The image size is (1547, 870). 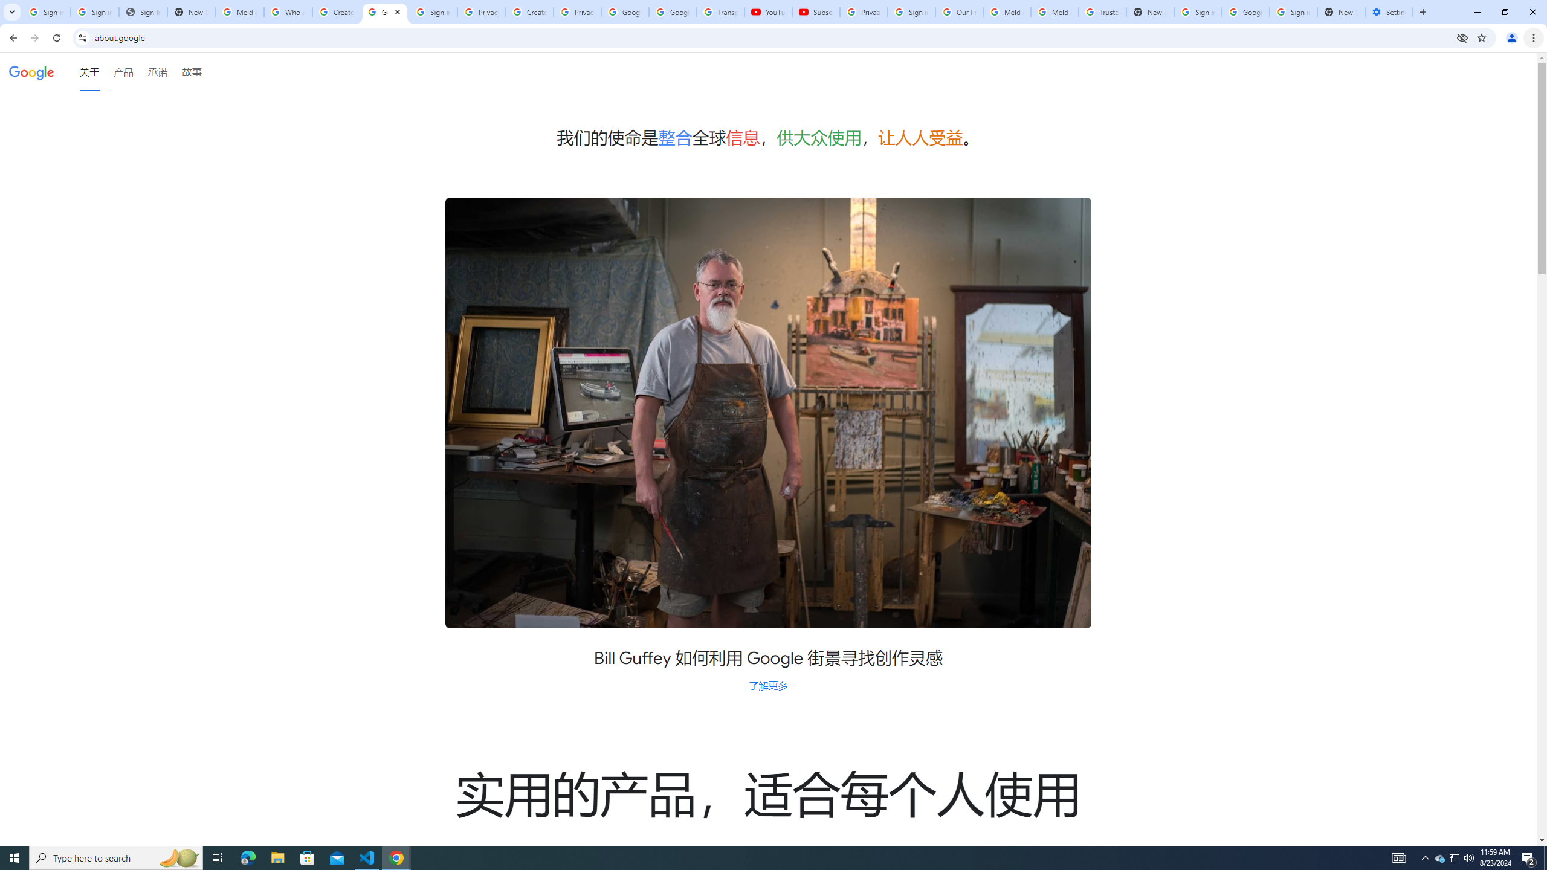 I want to click on Settings - Addresses and more, so click(x=1389, y=12).